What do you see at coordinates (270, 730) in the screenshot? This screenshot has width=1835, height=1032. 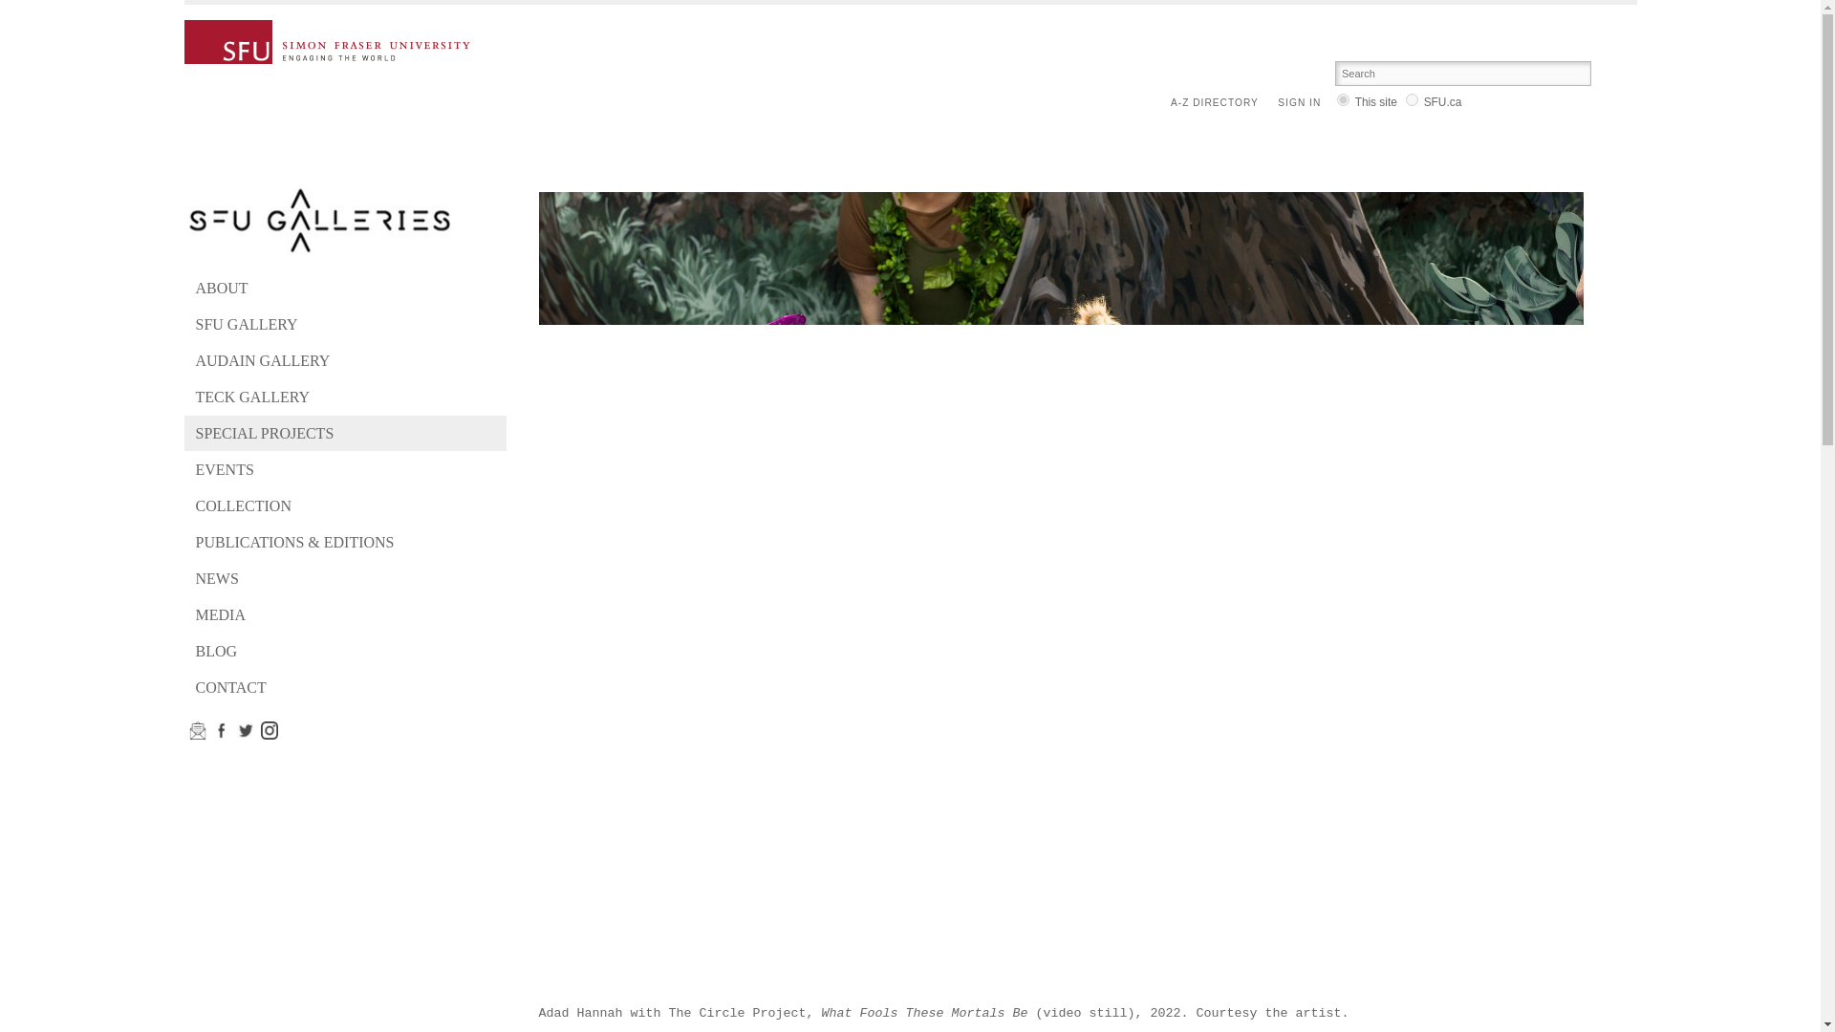 I see `Subscribe` at bounding box center [270, 730].